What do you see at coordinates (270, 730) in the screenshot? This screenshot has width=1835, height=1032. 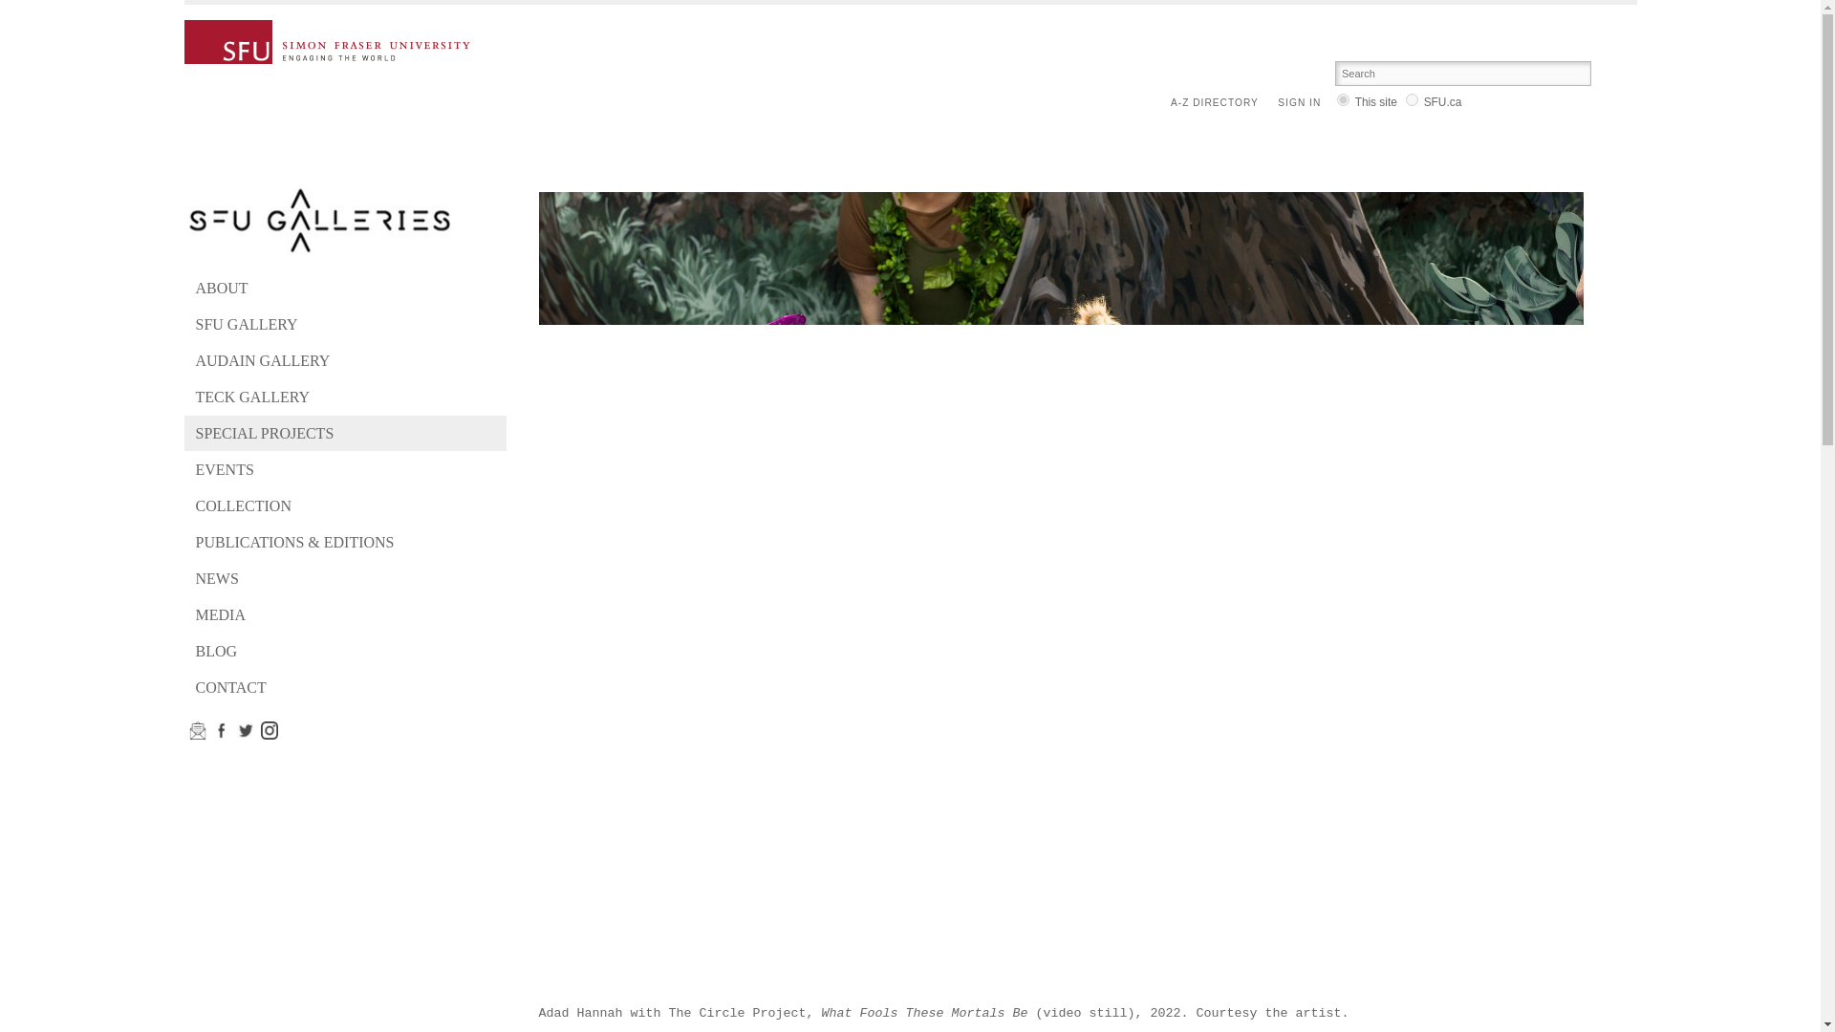 I see `Subscribe` at bounding box center [270, 730].